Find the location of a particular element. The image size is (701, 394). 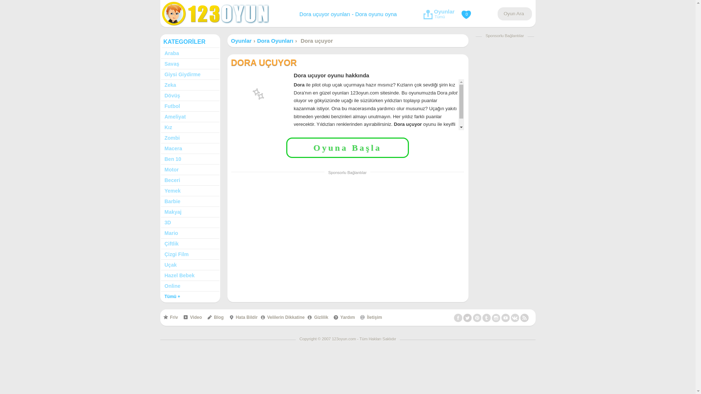

Ameliyat is located at coordinates (190, 117).